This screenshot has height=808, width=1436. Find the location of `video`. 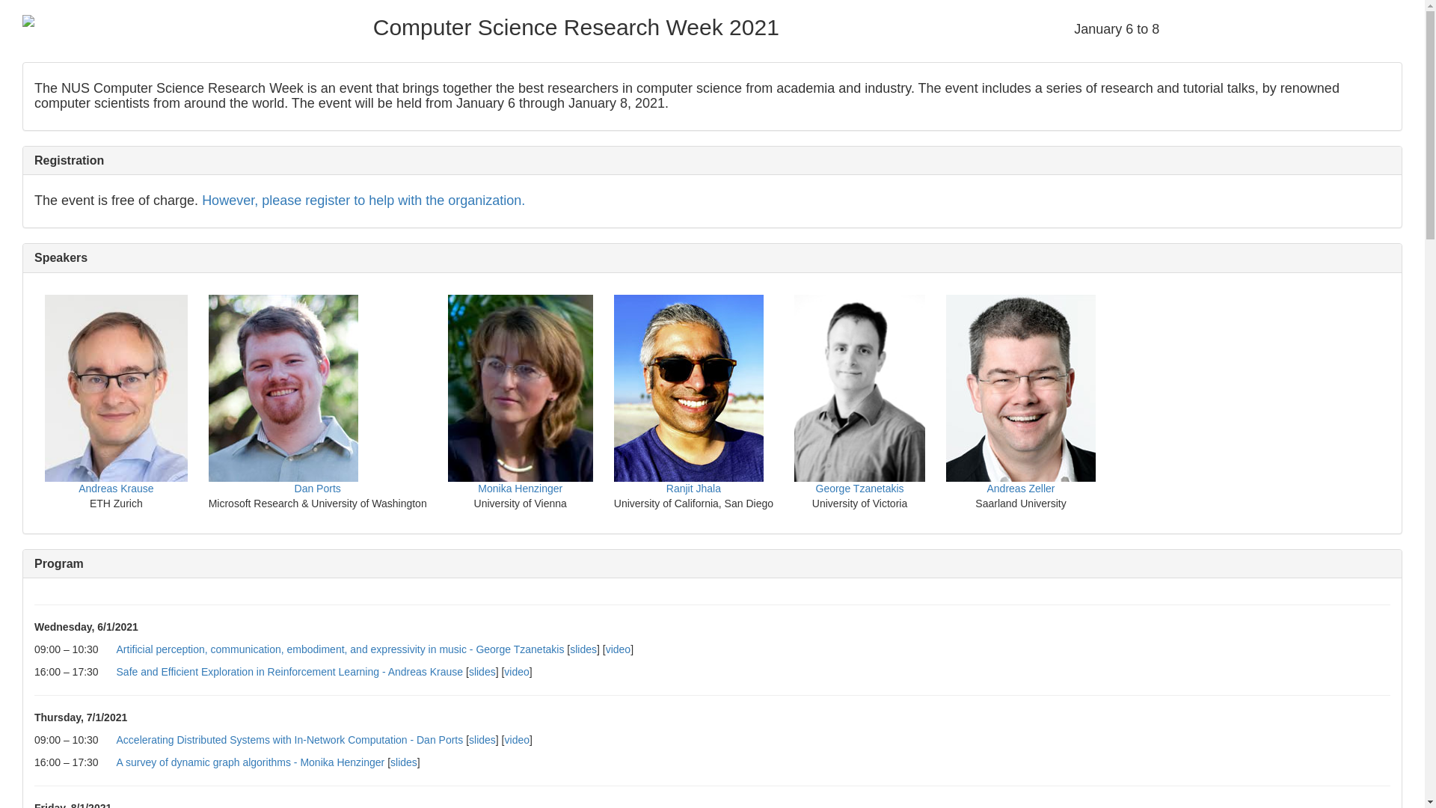

video is located at coordinates (518, 739).